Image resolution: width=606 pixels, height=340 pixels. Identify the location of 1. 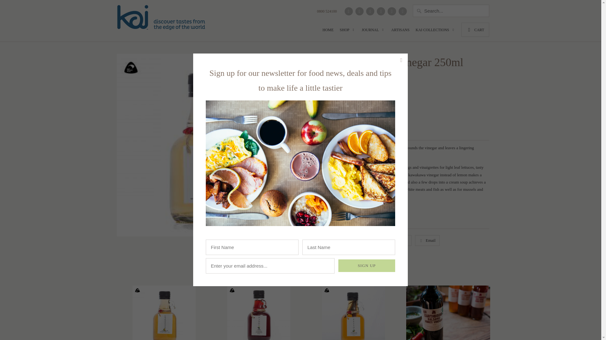
(315, 122).